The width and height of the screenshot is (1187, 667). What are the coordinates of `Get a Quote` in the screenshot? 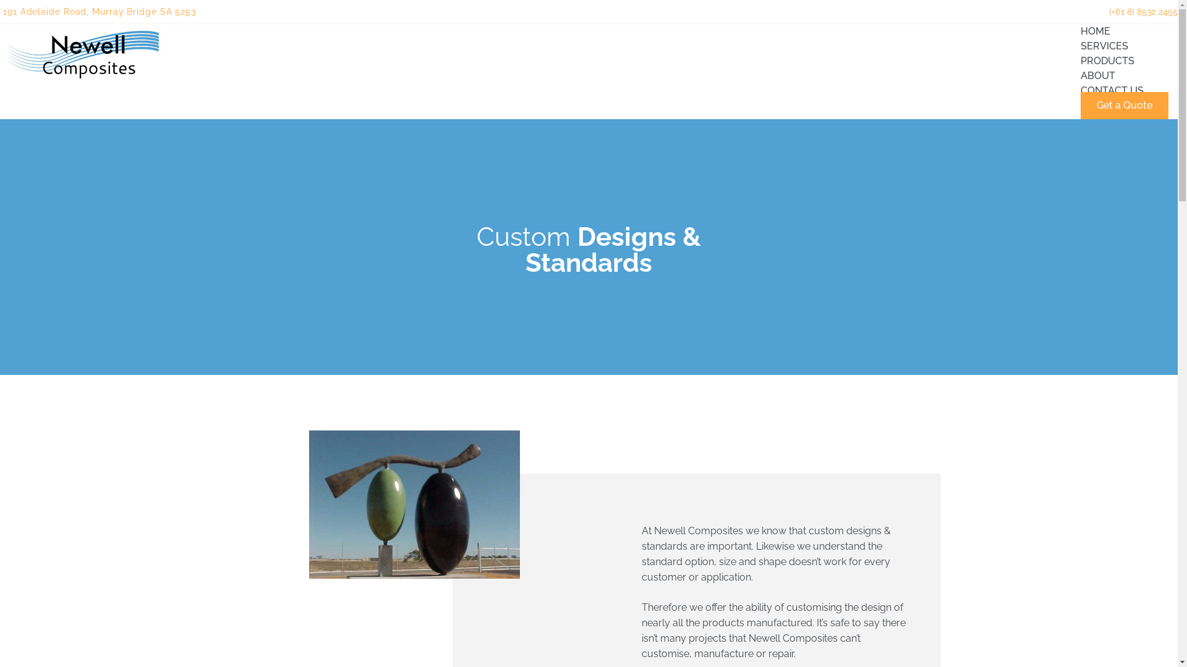 It's located at (1125, 106).